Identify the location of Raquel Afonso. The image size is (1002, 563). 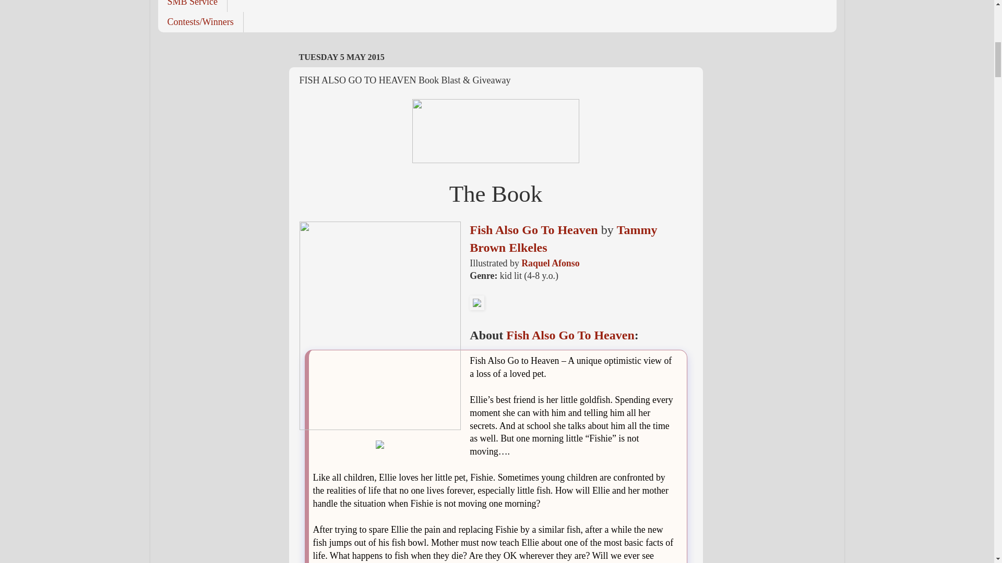
(550, 263).